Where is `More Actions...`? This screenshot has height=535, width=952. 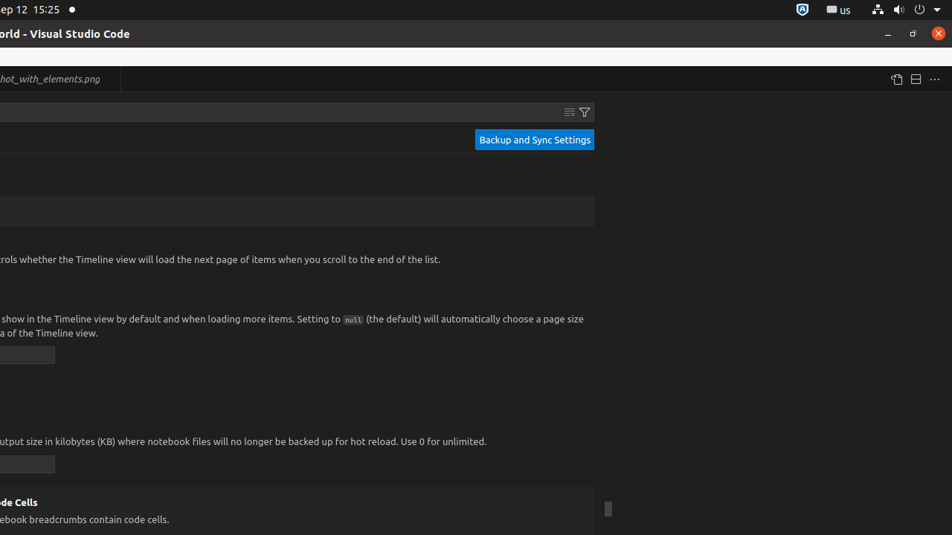
More Actions... is located at coordinates (935, 79).